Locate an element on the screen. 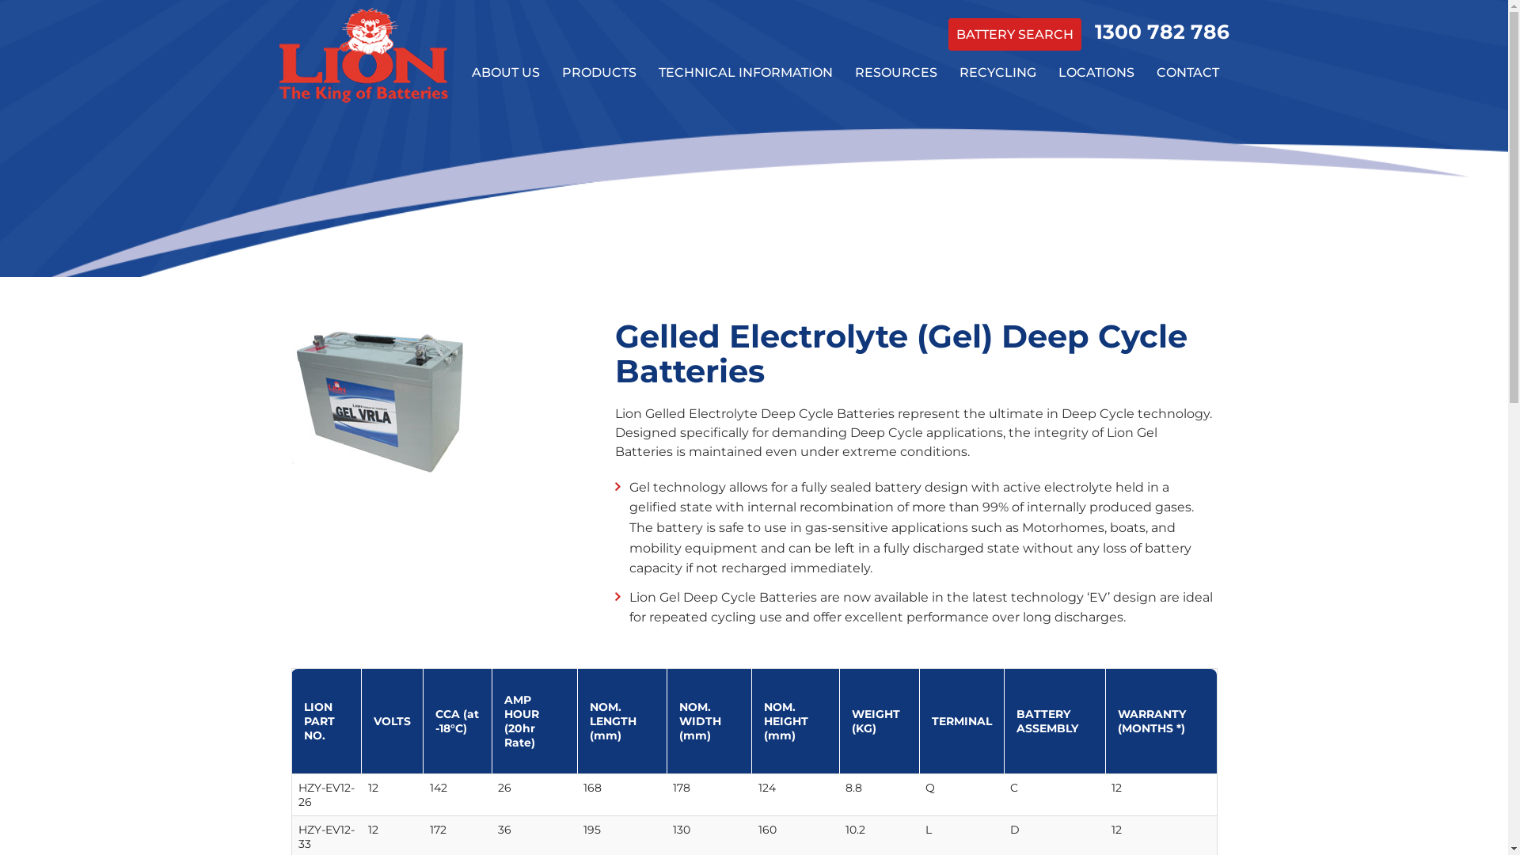  TECHNICAL BULLETINS is located at coordinates (745, 152).